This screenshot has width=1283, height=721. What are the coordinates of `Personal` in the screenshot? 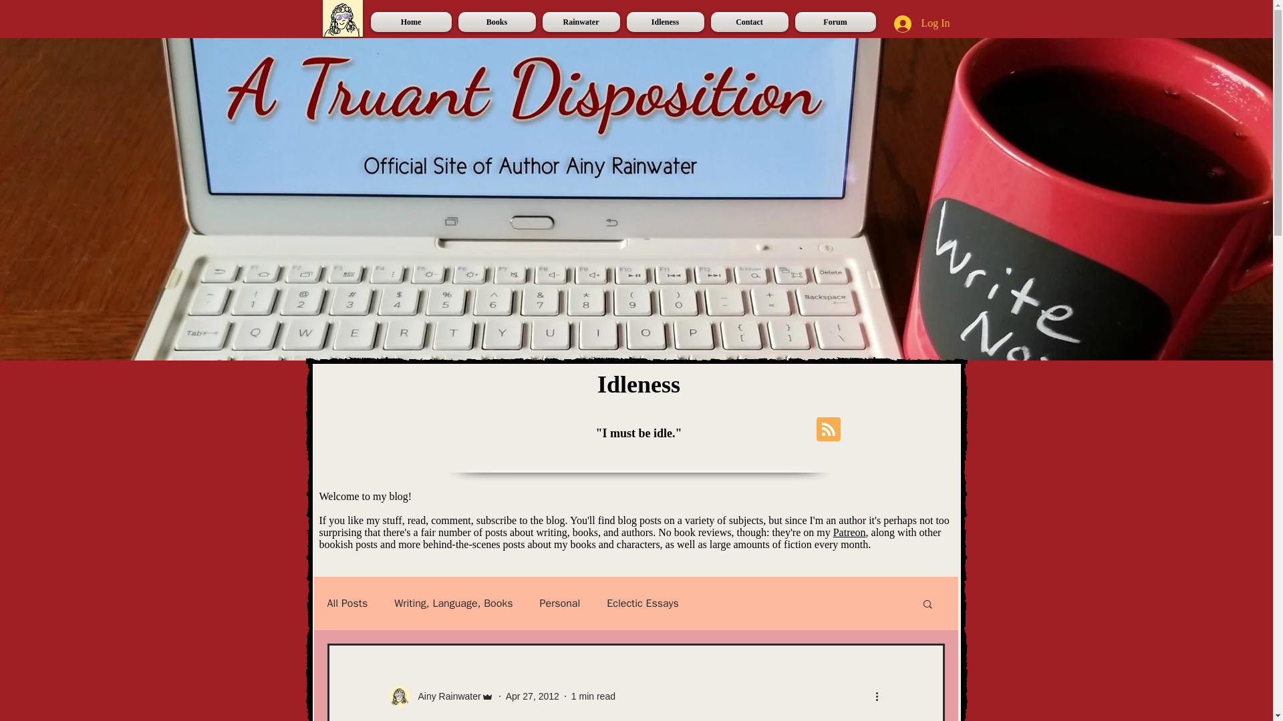 It's located at (560, 604).